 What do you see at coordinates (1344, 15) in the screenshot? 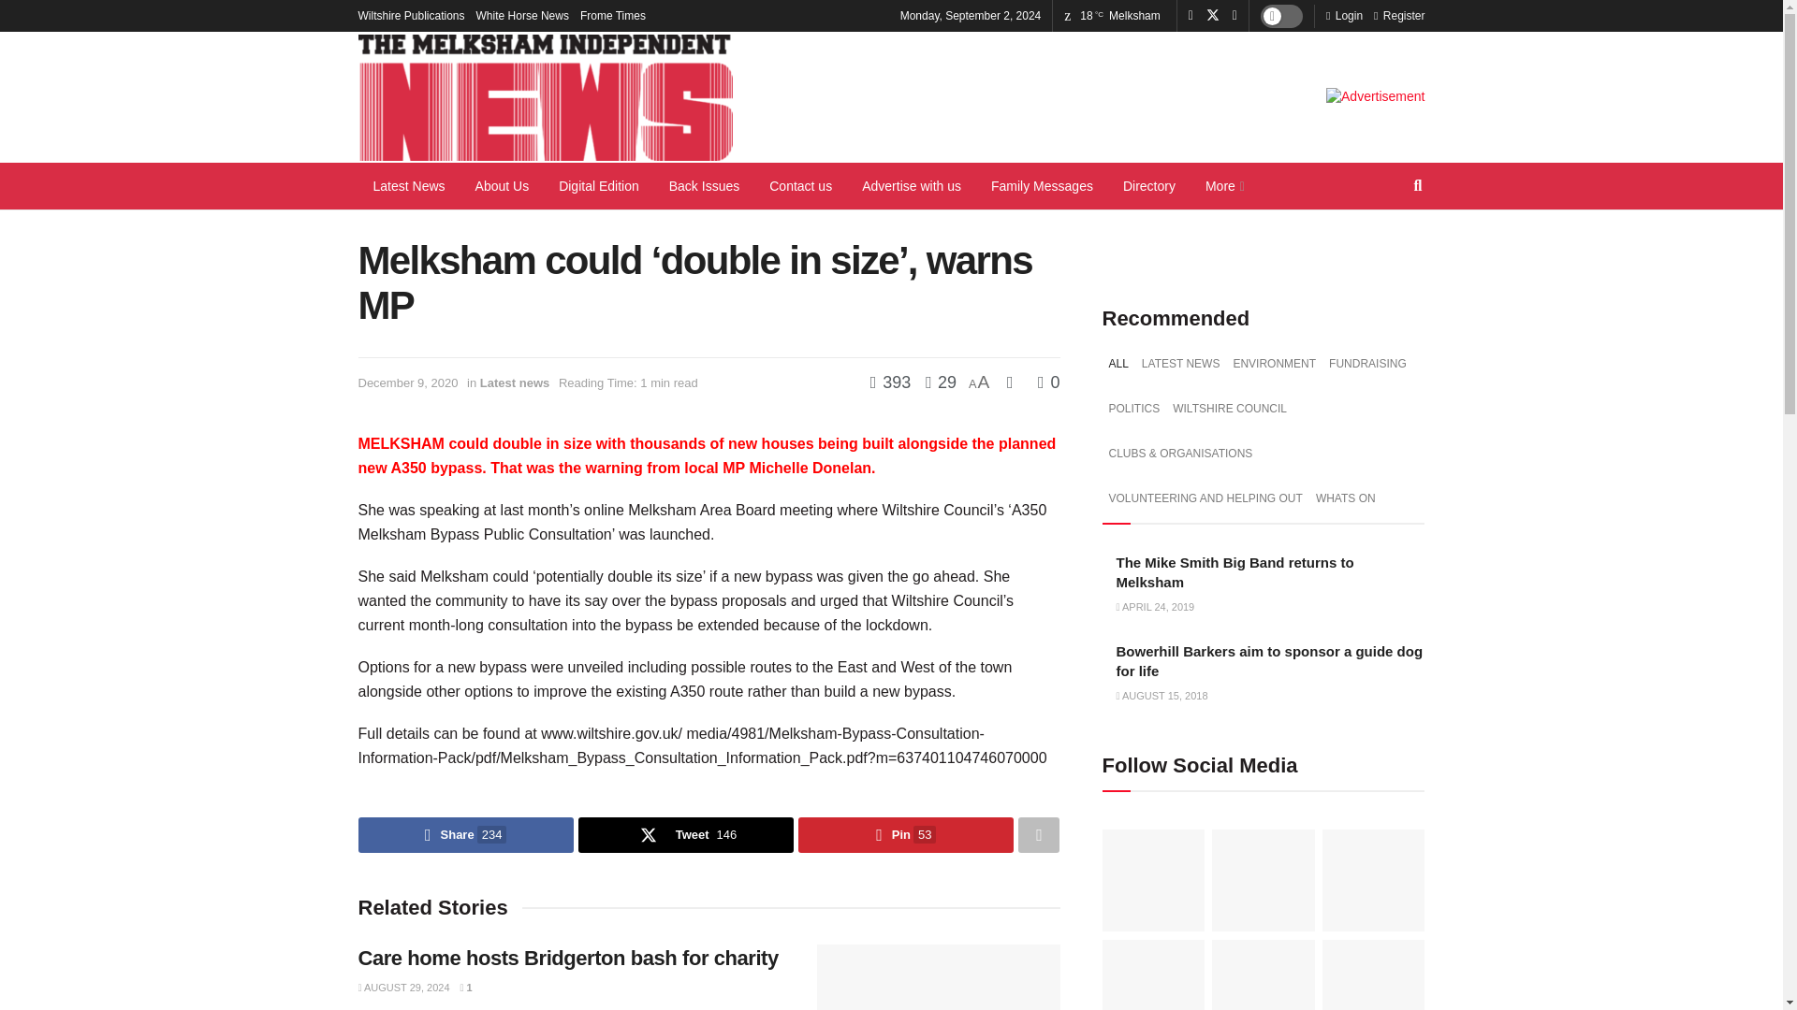
I see `Login` at bounding box center [1344, 15].